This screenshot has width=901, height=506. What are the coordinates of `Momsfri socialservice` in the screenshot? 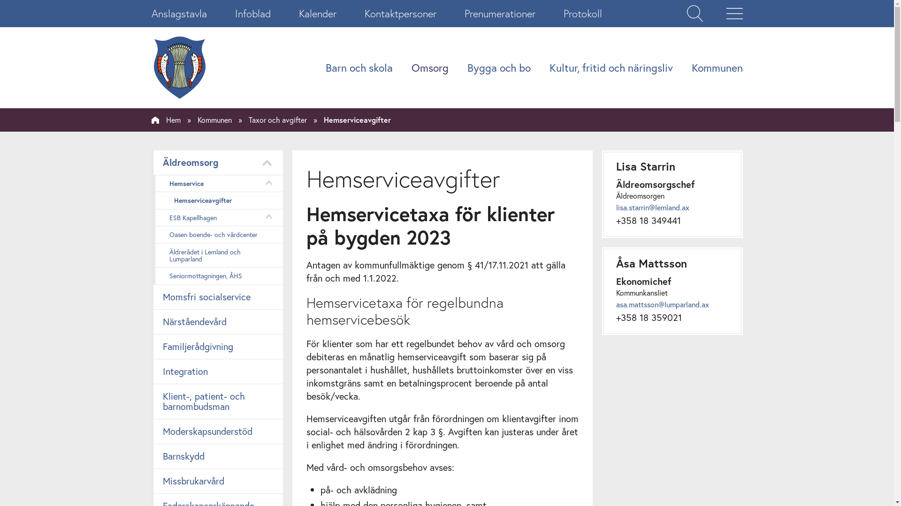 It's located at (217, 297).